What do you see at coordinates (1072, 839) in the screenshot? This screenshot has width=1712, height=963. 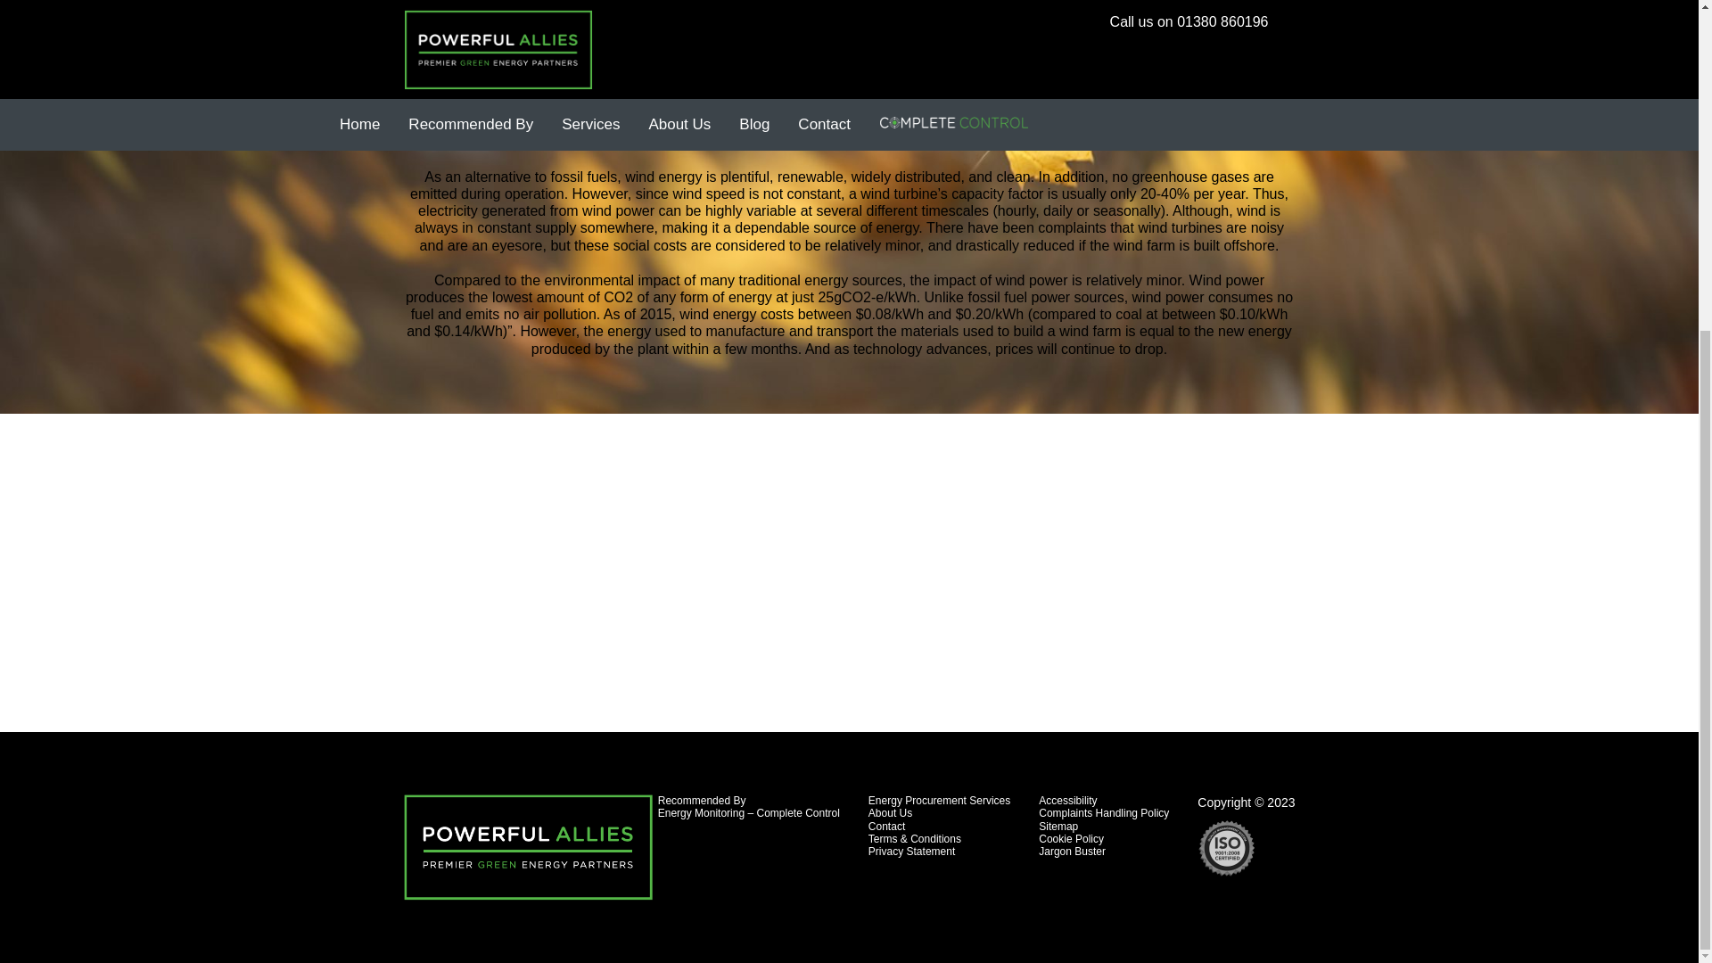 I see `Cookie Policy` at bounding box center [1072, 839].